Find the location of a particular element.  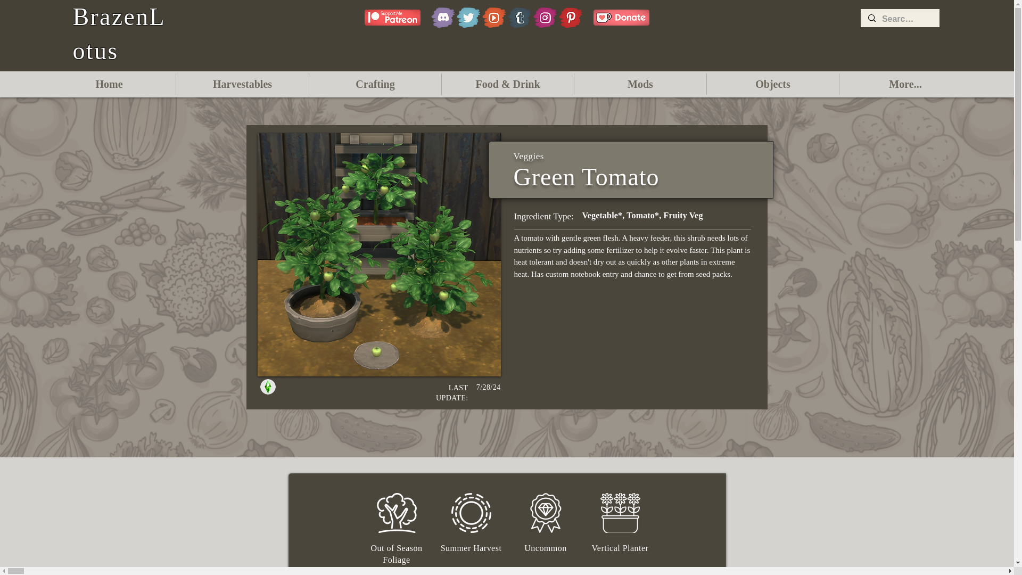

BG - Base Game is located at coordinates (267, 387).